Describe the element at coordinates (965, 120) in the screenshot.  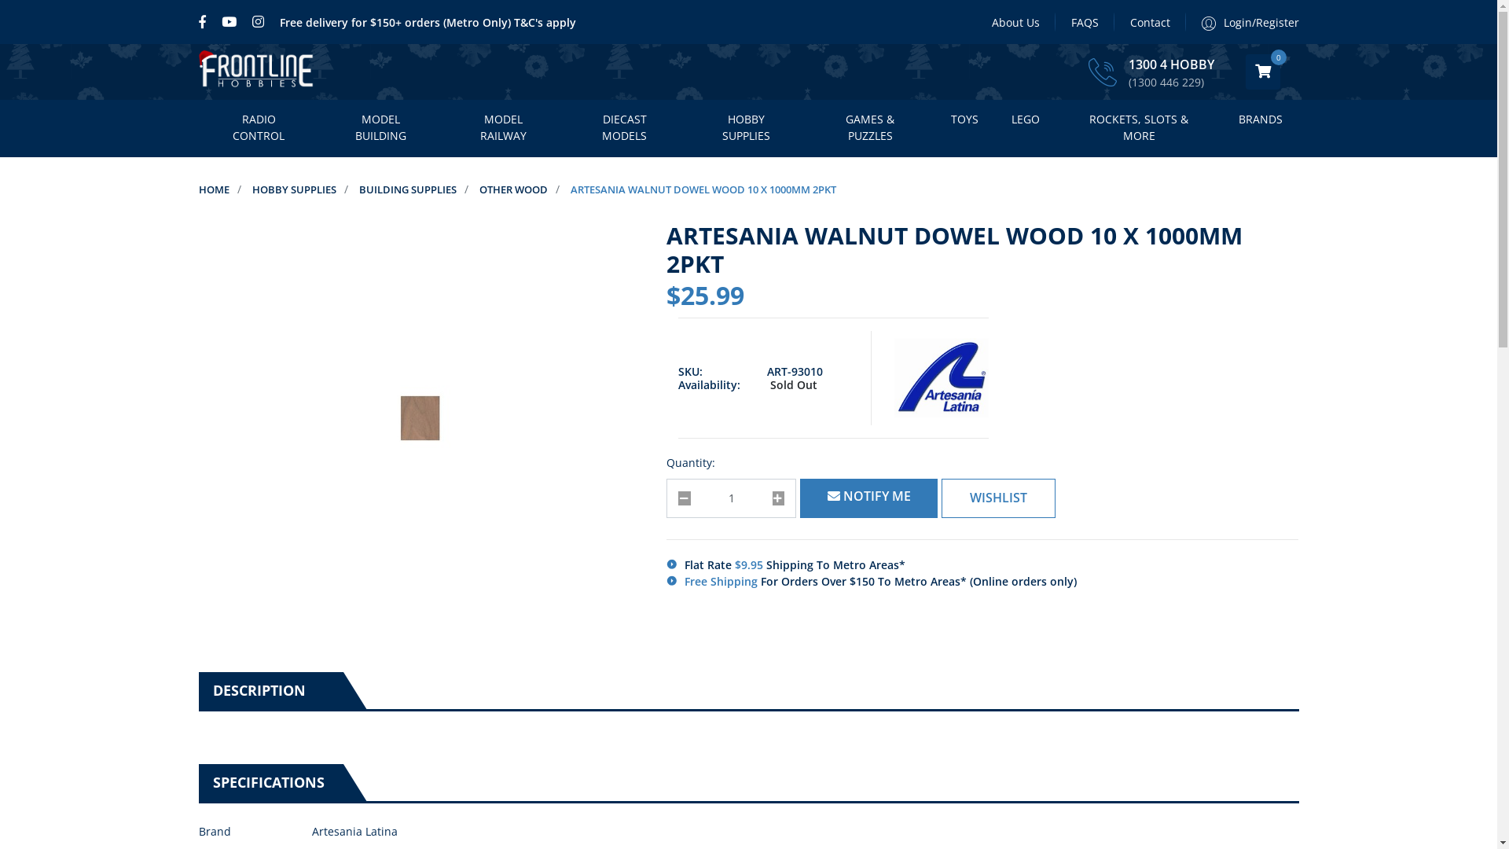
I see `TOYS` at that location.